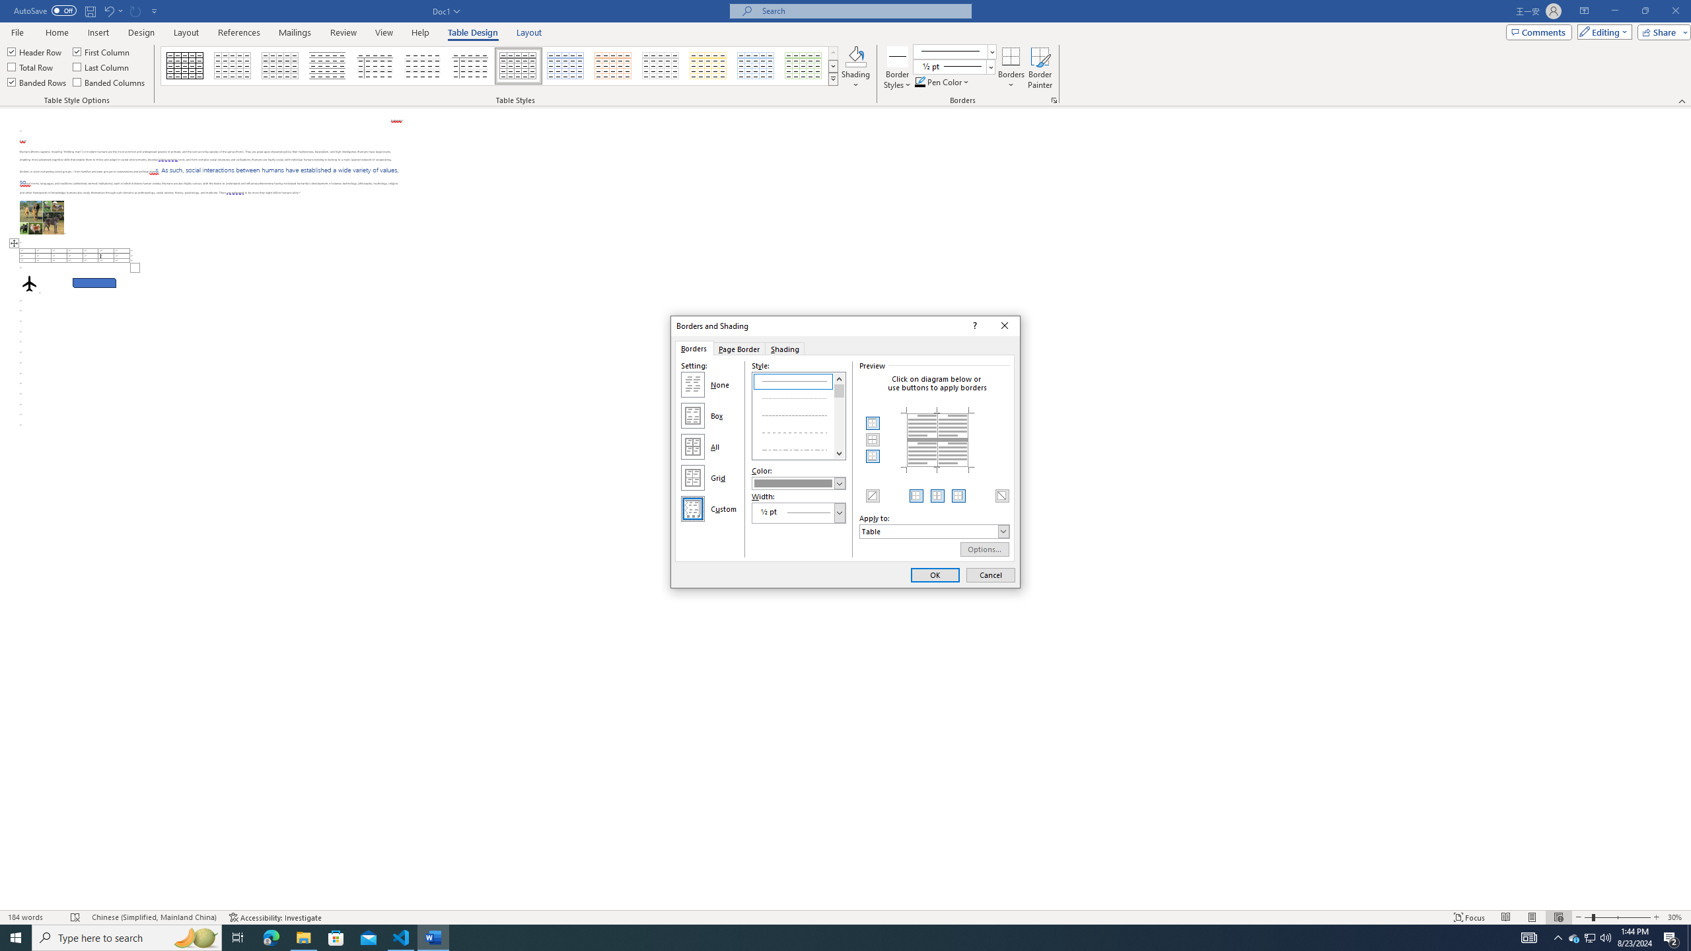 The height and width of the screenshot is (951, 1691). What do you see at coordinates (29, 283) in the screenshot?
I see `Airplane with solid fill` at bounding box center [29, 283].